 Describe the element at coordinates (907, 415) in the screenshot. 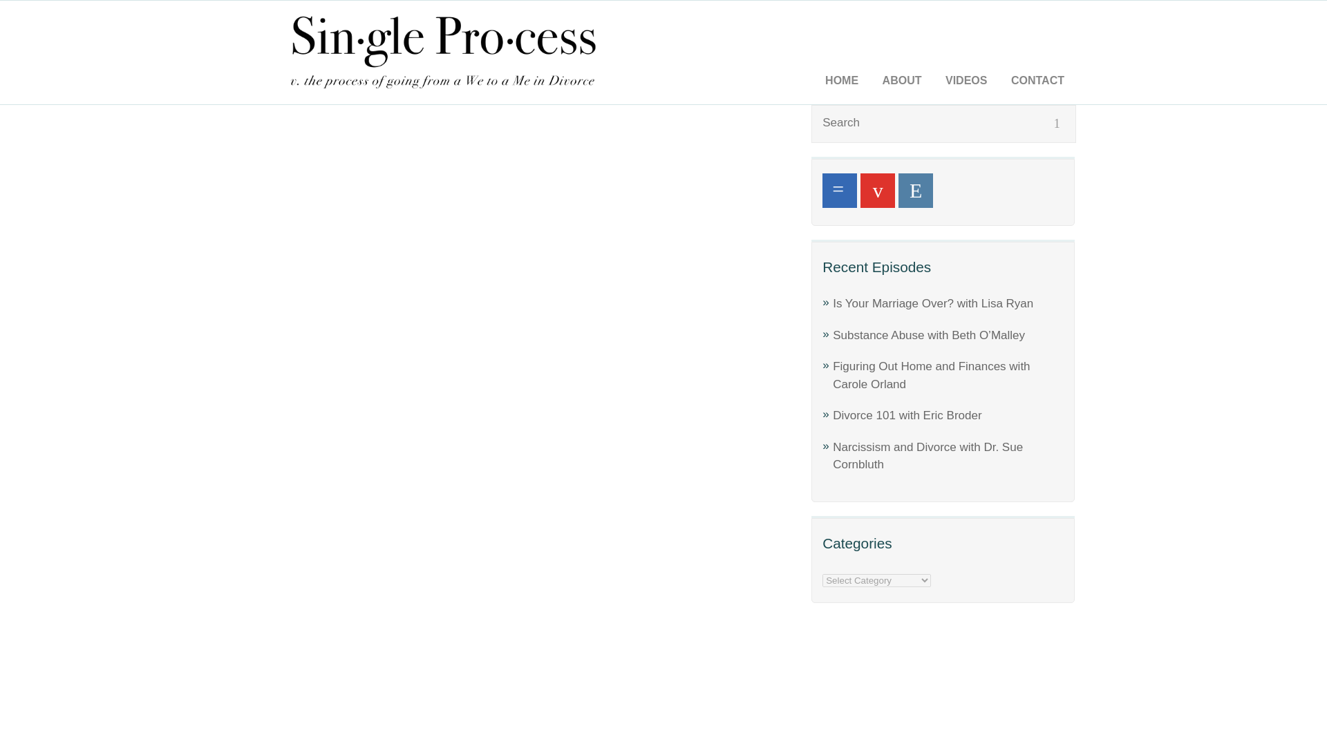

I see `Divorce 101 with Eric Broder` at that location.